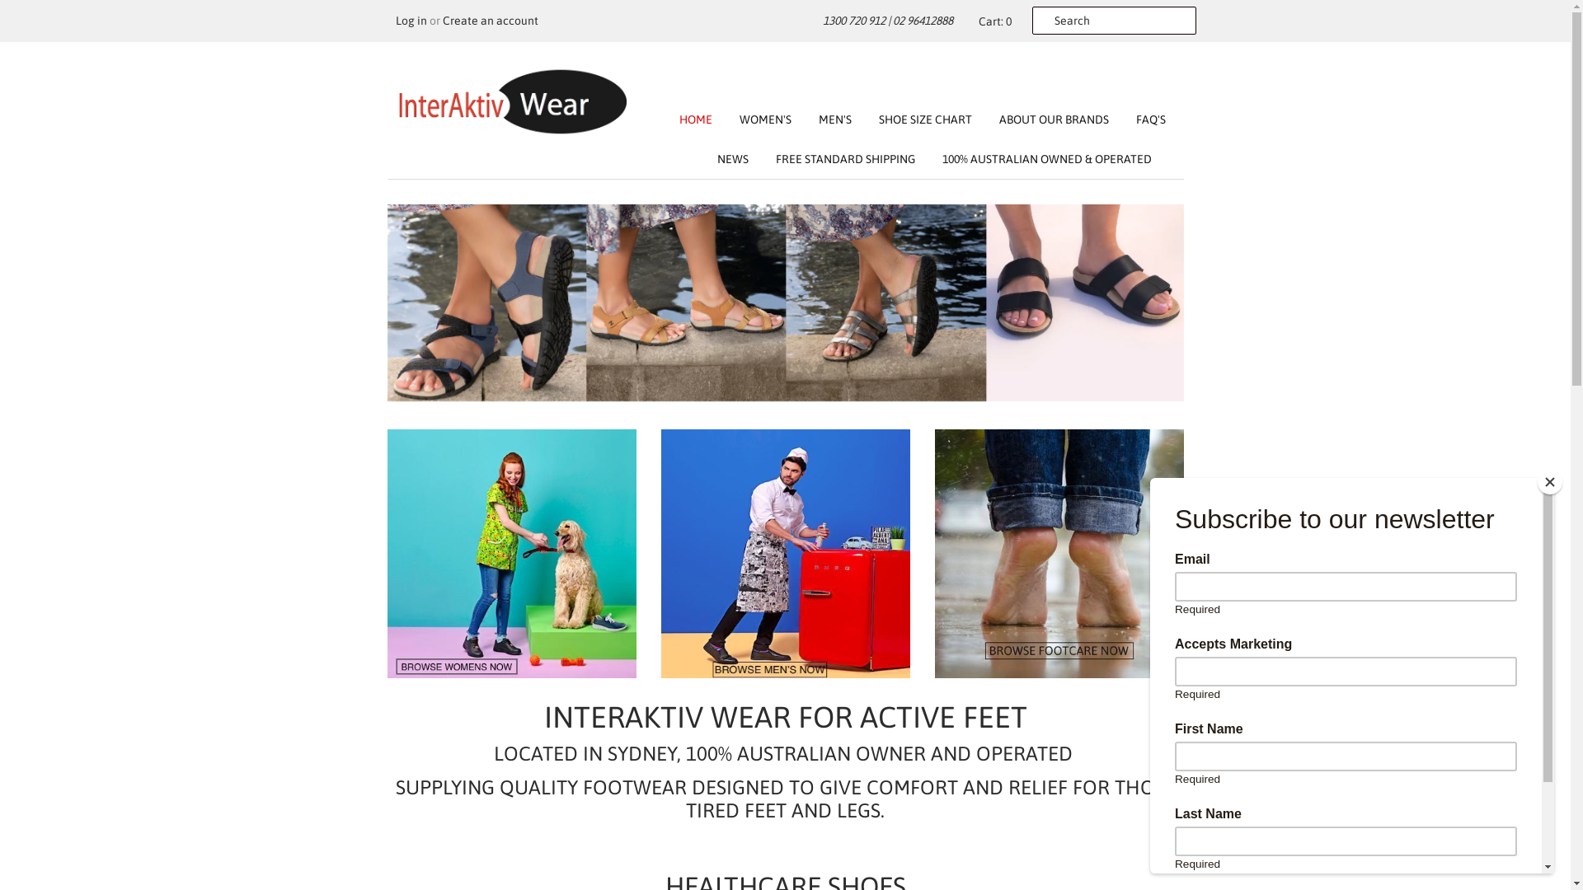  I want to click on FREE STANDARD SHIPPING, so click(833, 159).